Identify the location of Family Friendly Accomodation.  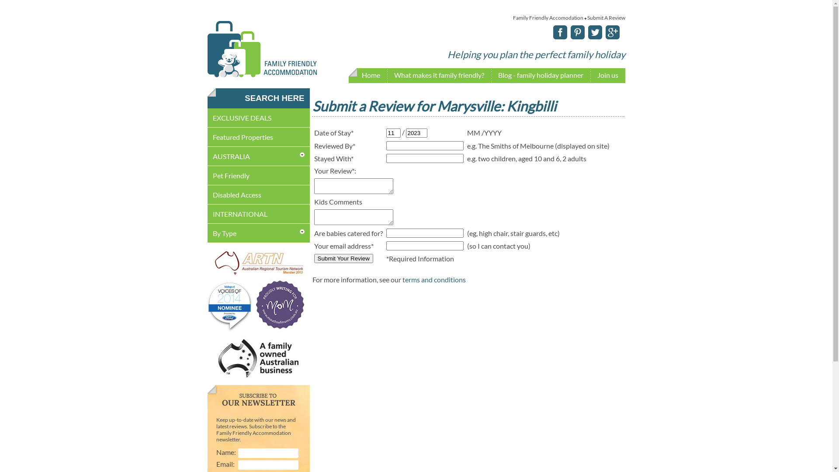
(548, 17).